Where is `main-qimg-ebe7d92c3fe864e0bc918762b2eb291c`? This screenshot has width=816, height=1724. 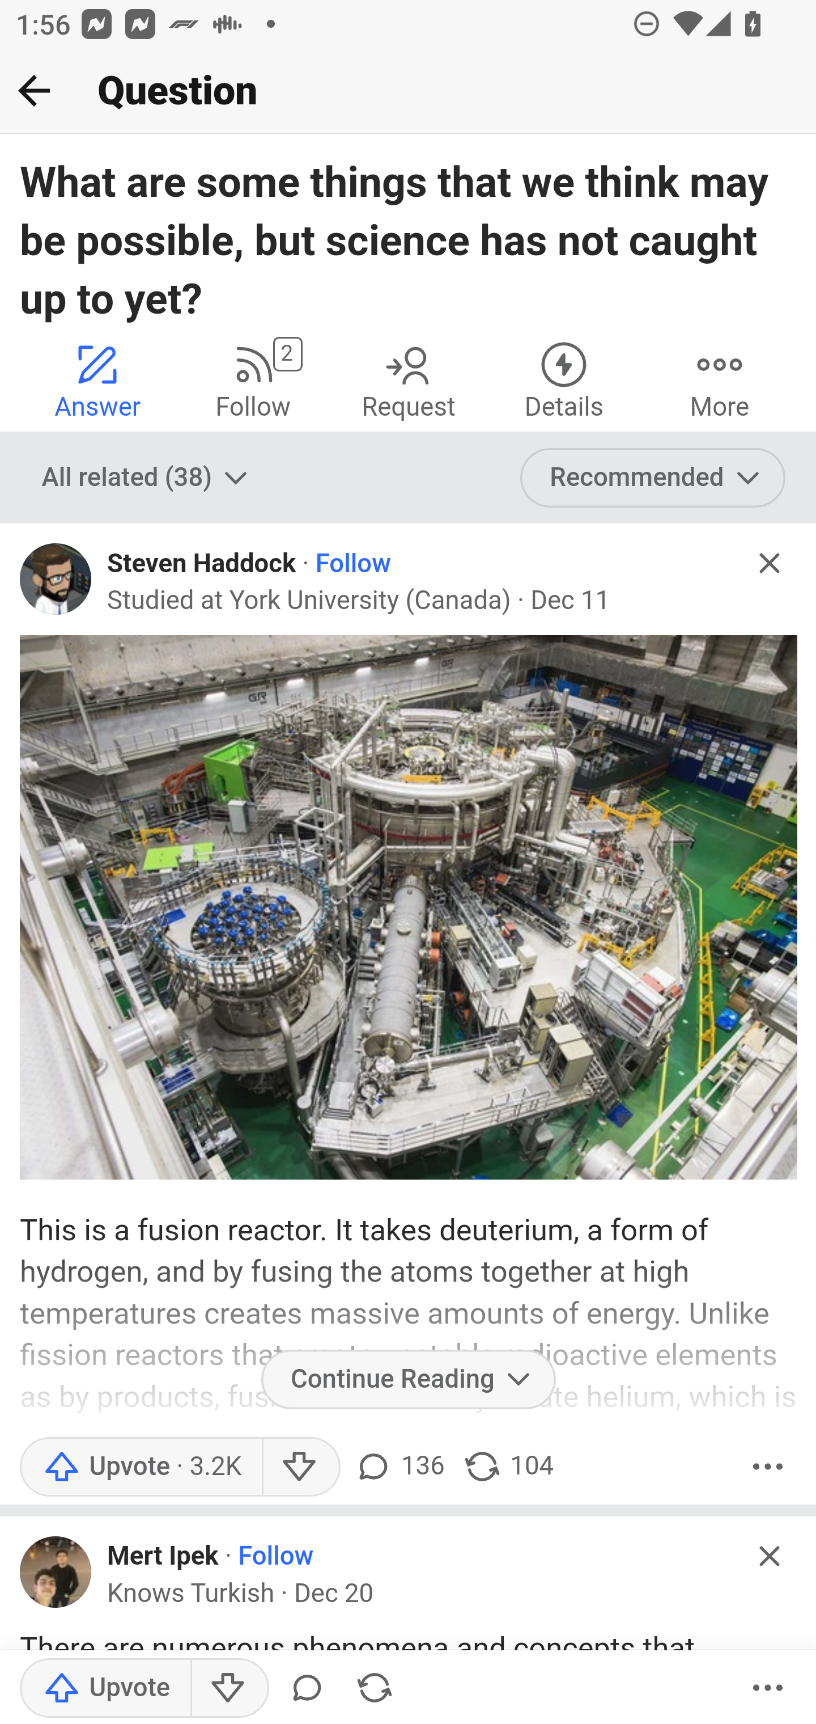 main-qimg-ebe7d92c3fe864e0bc918762b2eb291c is located at coordinates (408, 1647).